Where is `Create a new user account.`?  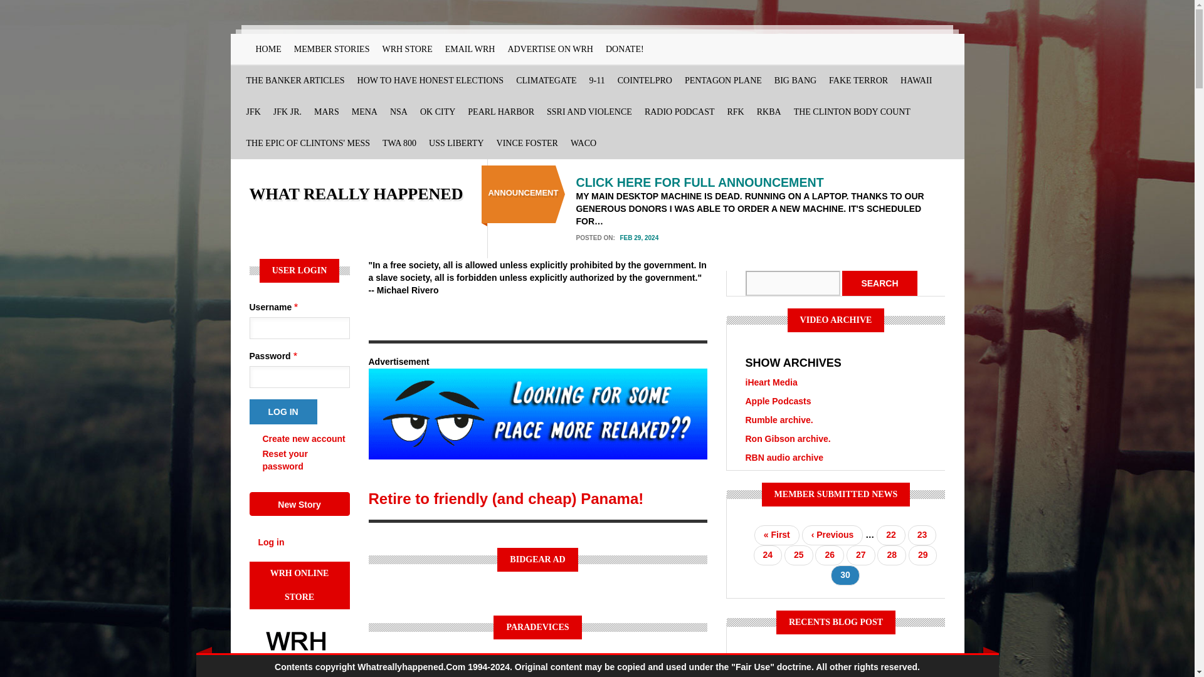
Create a new user account. is located at coordinates (304, 439).